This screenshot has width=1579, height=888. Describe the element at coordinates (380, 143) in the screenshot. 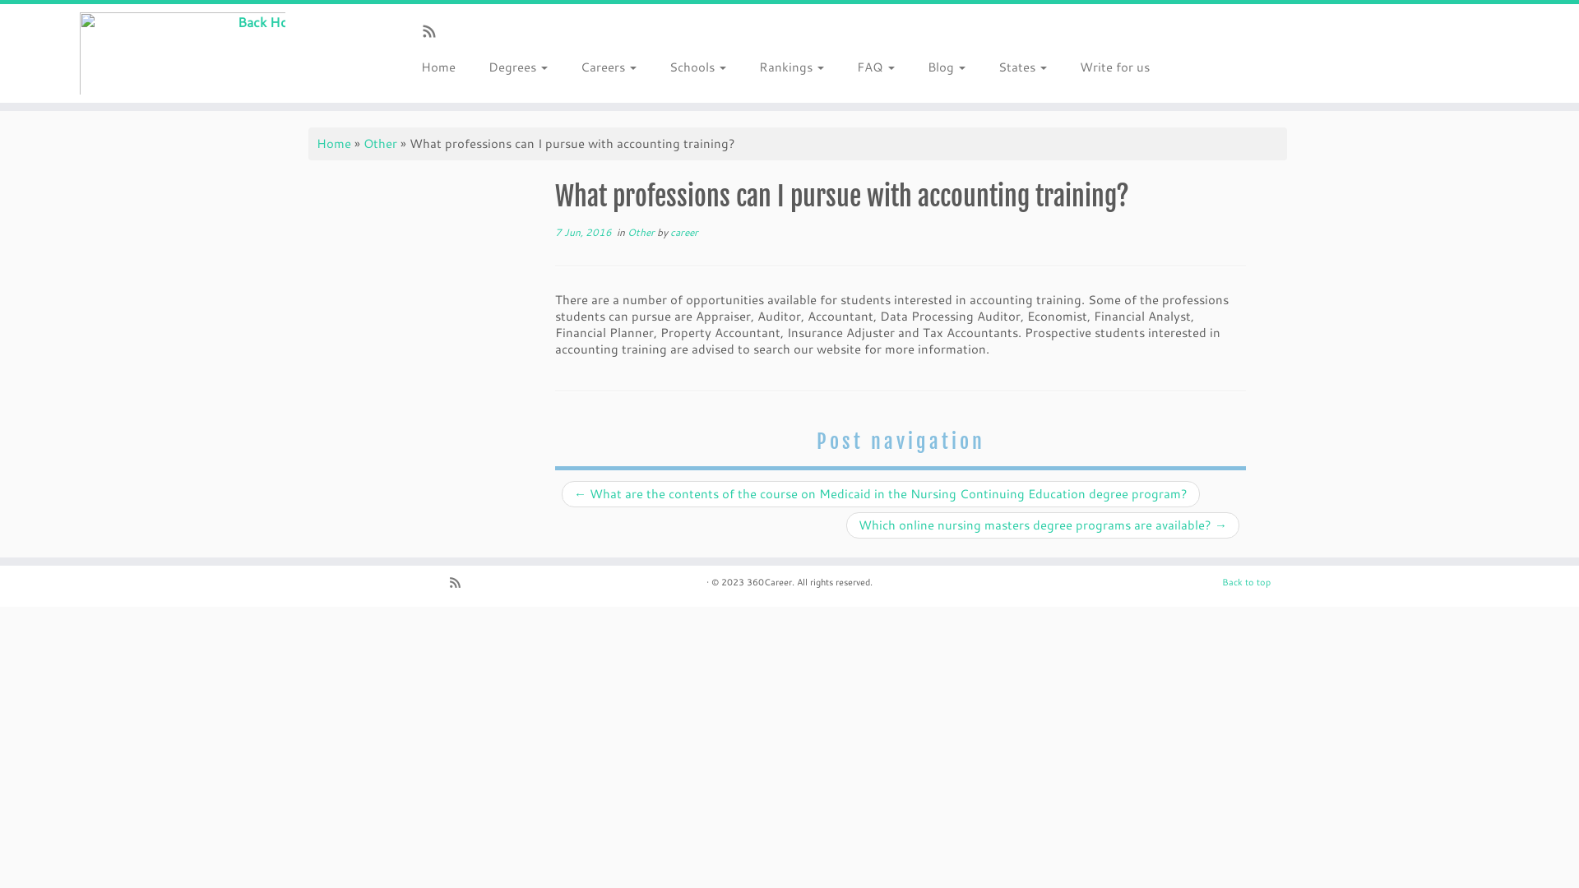

I see `Other` at that location.